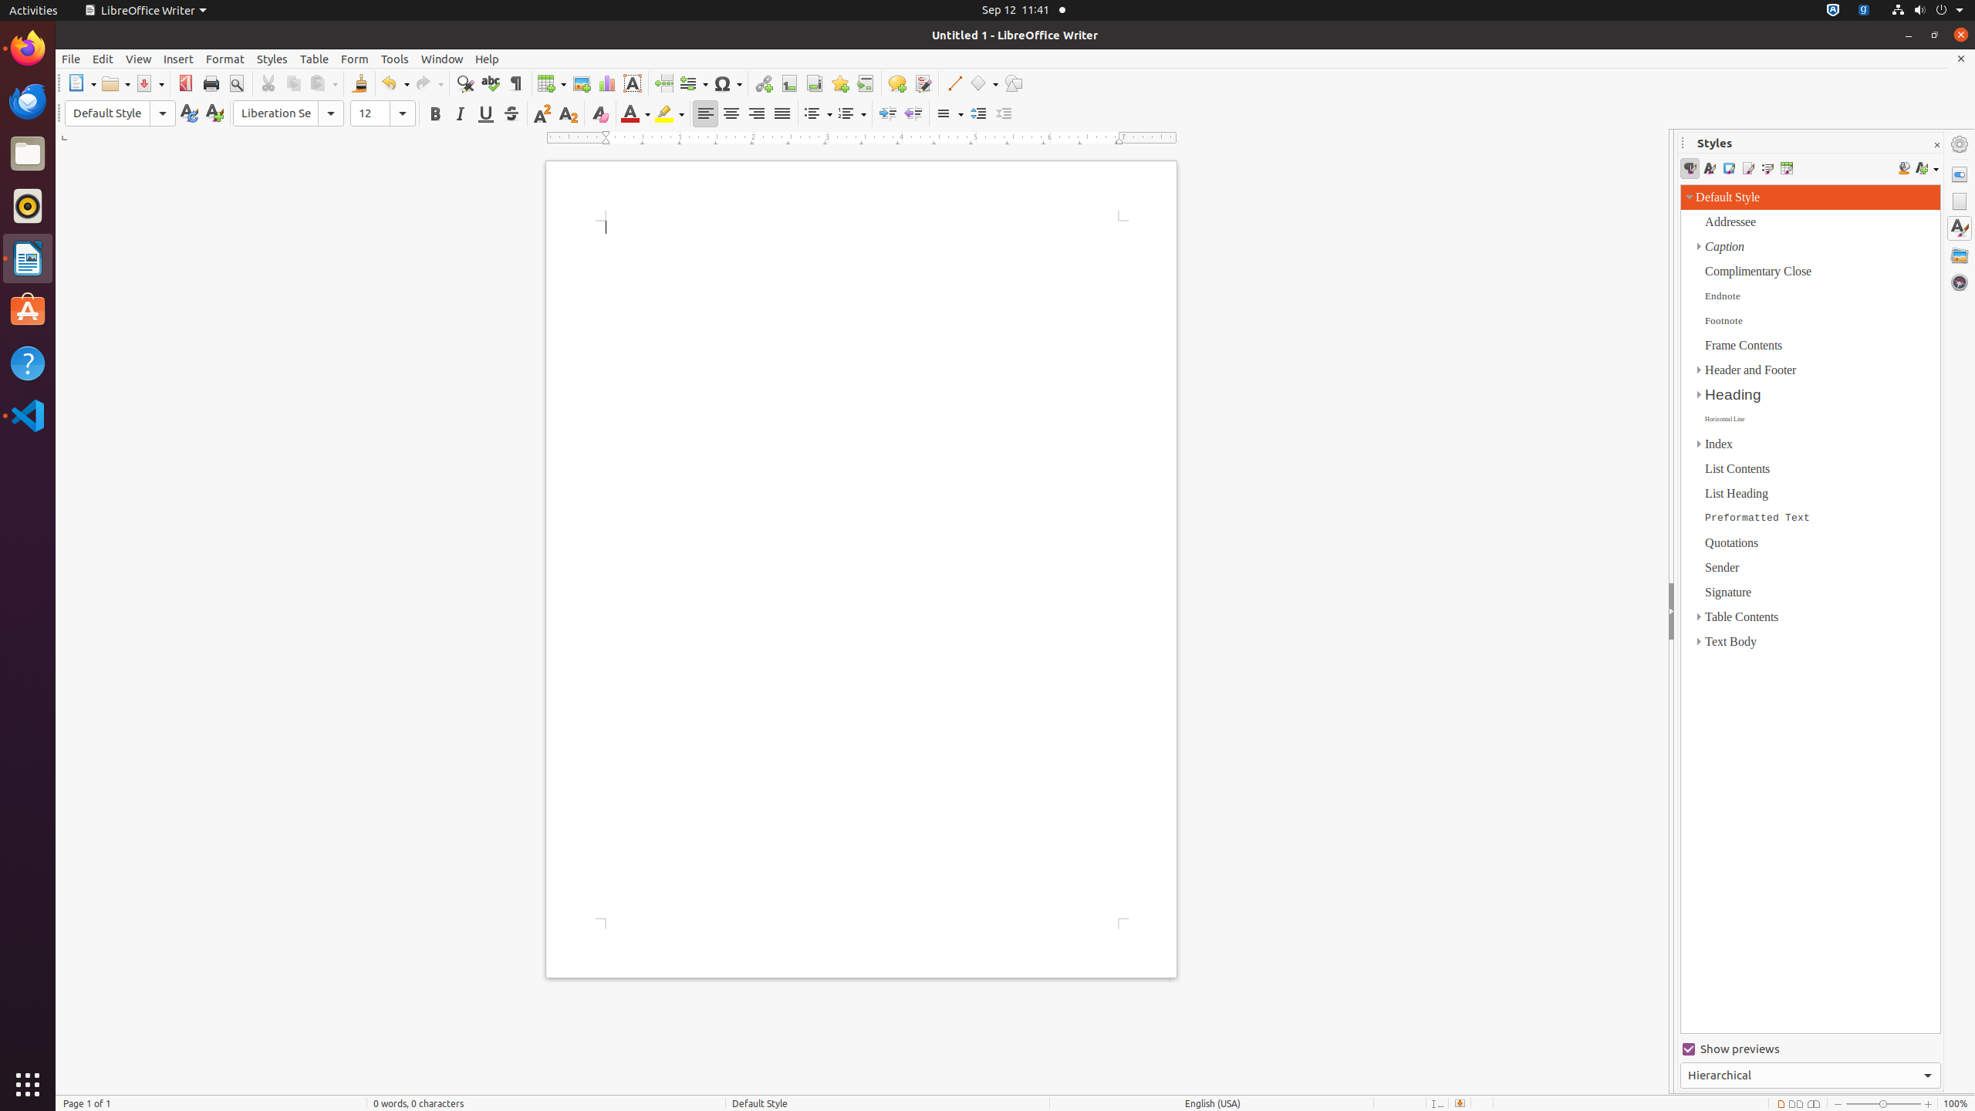 The width and height of the screenshot is (1975, 1111). I want to click on Bold, so click(435, 114).